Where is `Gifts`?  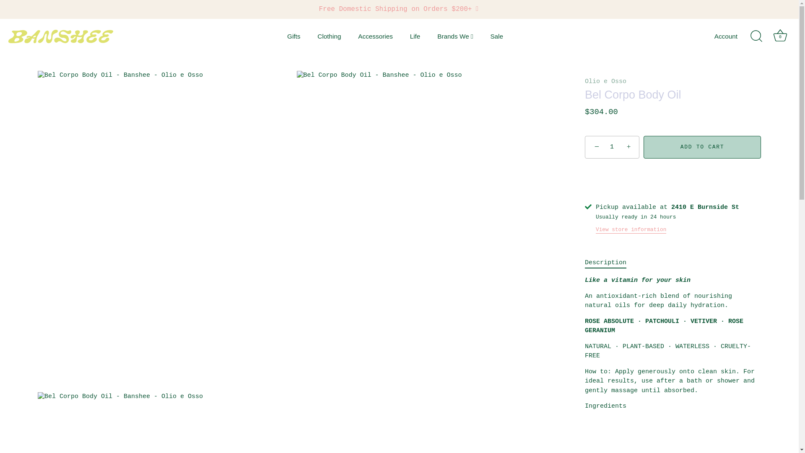
Gifts is located at coordinates (293, 36).